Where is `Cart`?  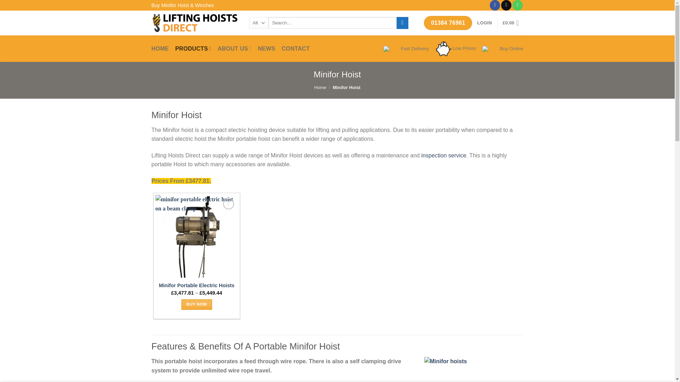
Cart is located at coordinates (512, 23).